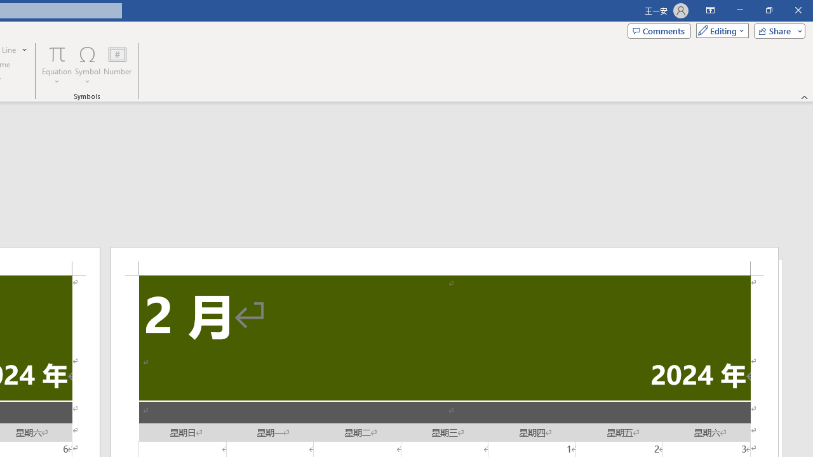  Describe the element at coordinates (118, 65) in the screenshot. I see `Number...` at that location.